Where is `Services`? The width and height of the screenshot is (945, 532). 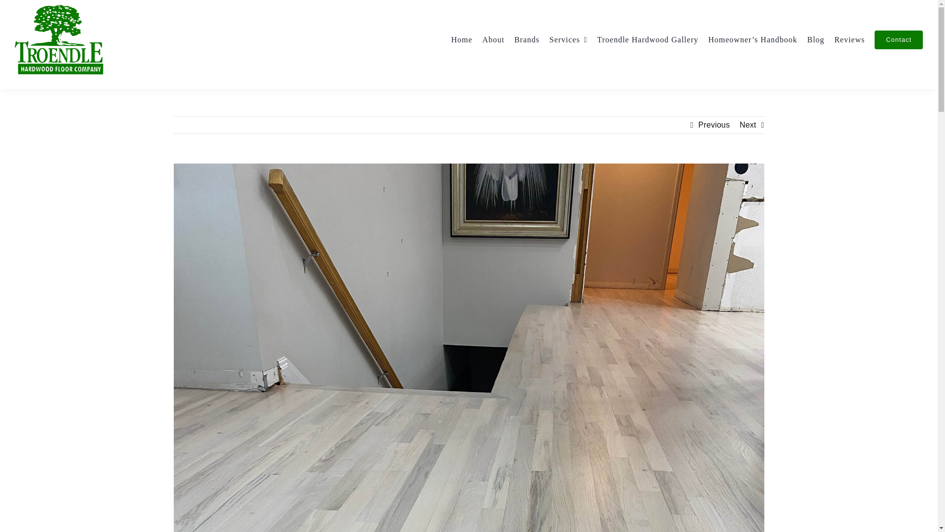 Services is located at coordinates (568, 39).